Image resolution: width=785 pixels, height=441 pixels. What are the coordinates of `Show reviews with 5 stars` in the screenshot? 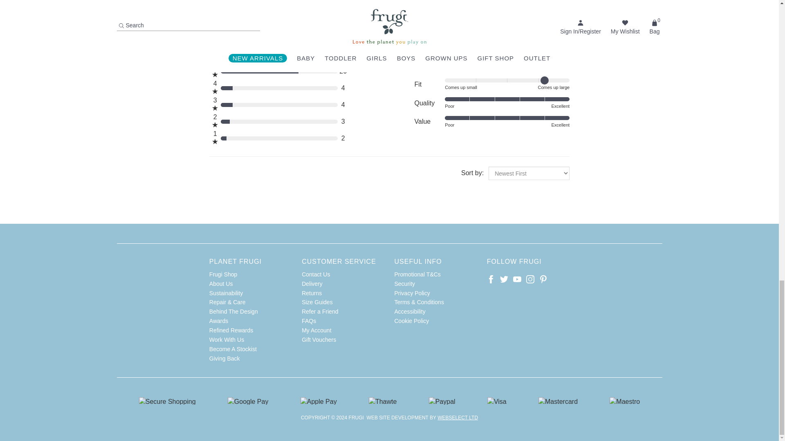 It's located at (279, 71).